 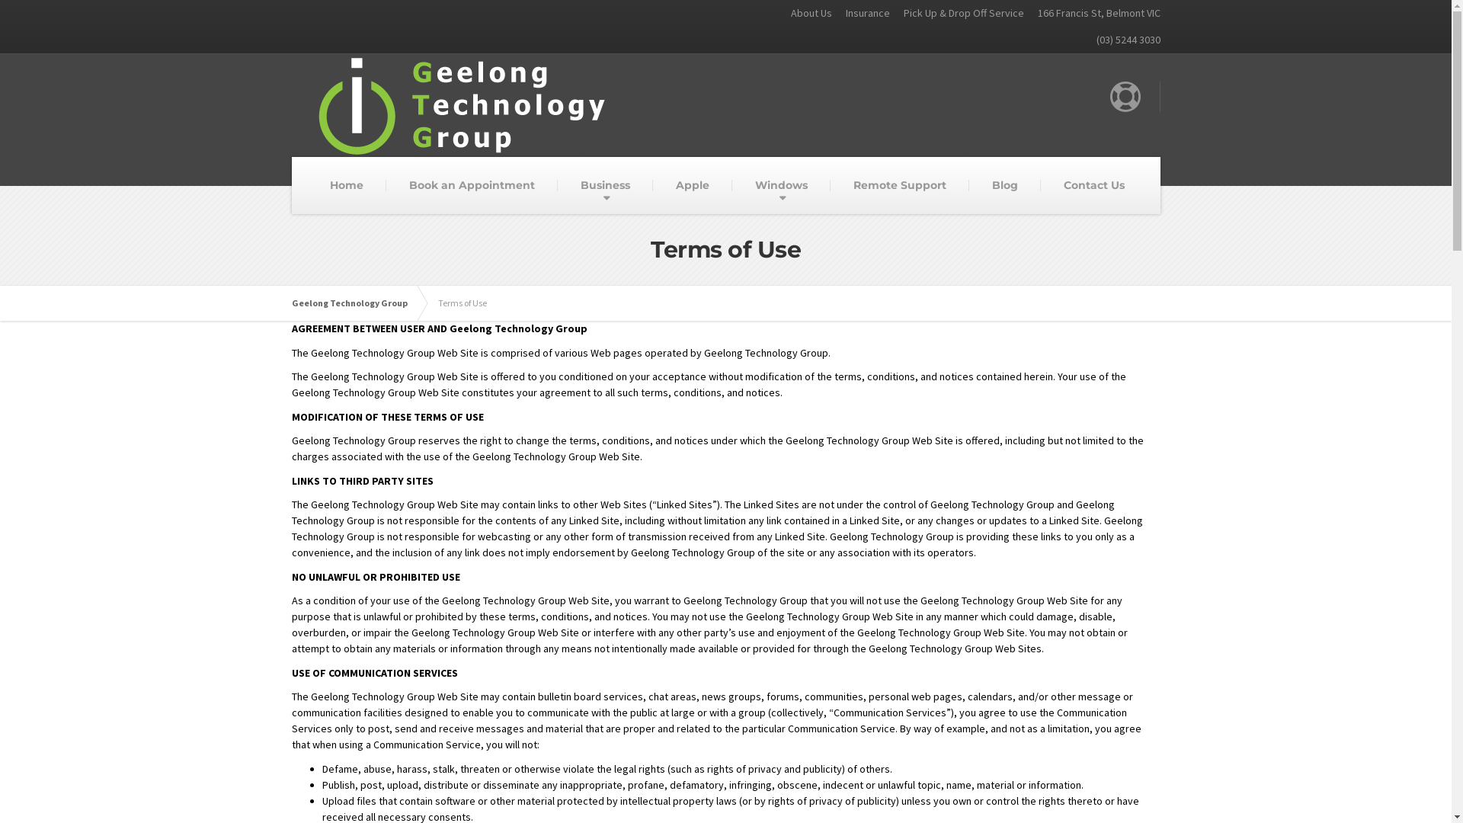 What do you see at coordinates (957, 14) in the screenshot?
I see `Pick Up & Drop Off Service` at bounding box center [957, 14].